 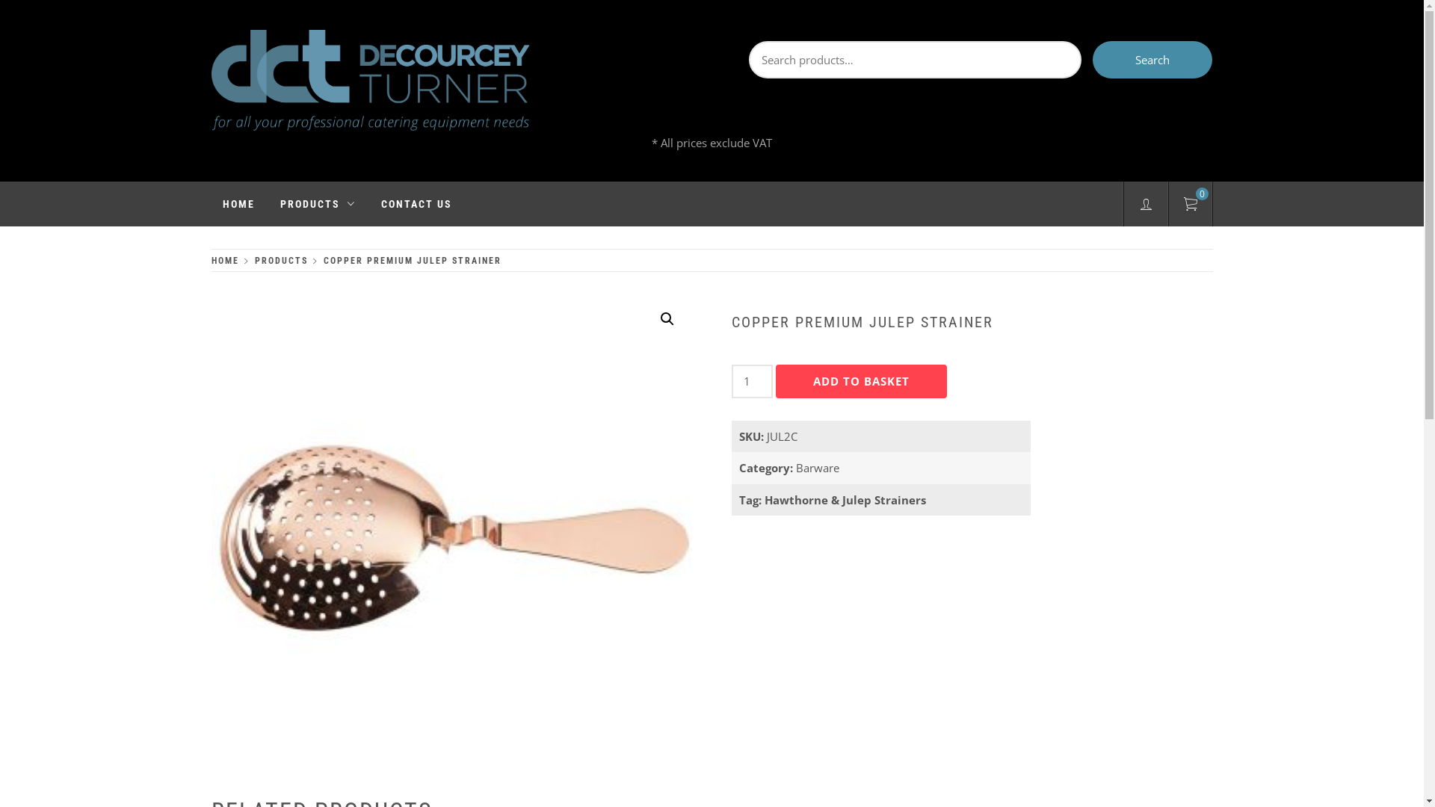 I want to click on JUL2C.jpg, so click(x=451, y=535).